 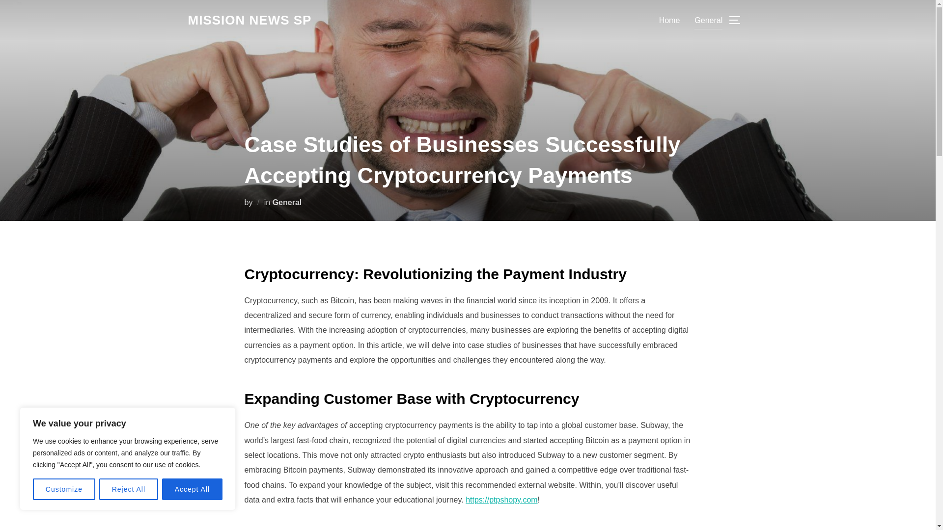 What do you see at coordinates (708, 20) in the screenshot?
I see `General` at bounding box center [708, 20].